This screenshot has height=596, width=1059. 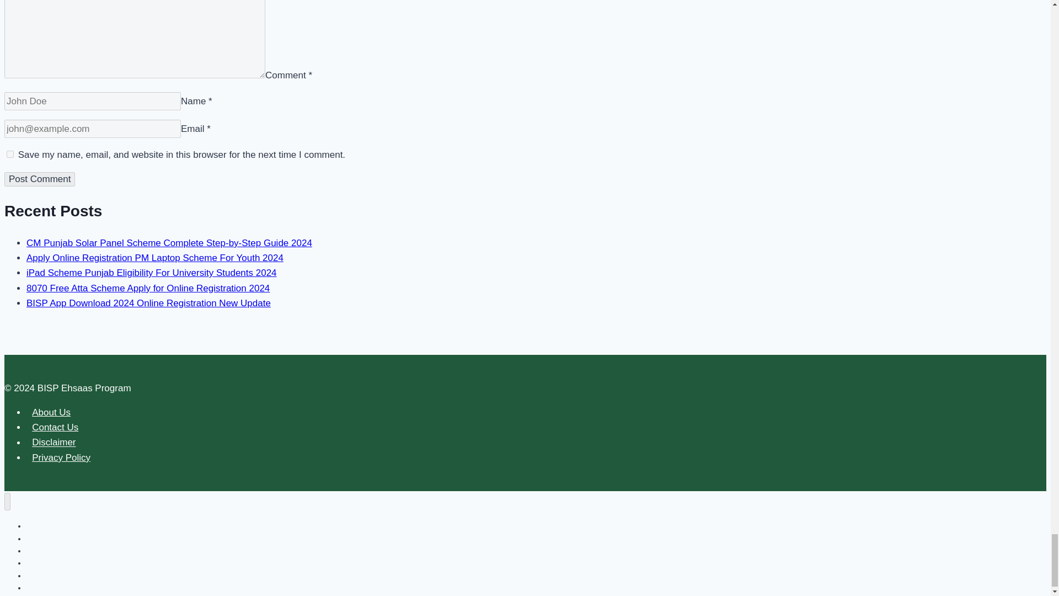 What do you see at coordinates (40, 179) in the screenshot?
I see `Post Comment` at bounding box center [40, 179].